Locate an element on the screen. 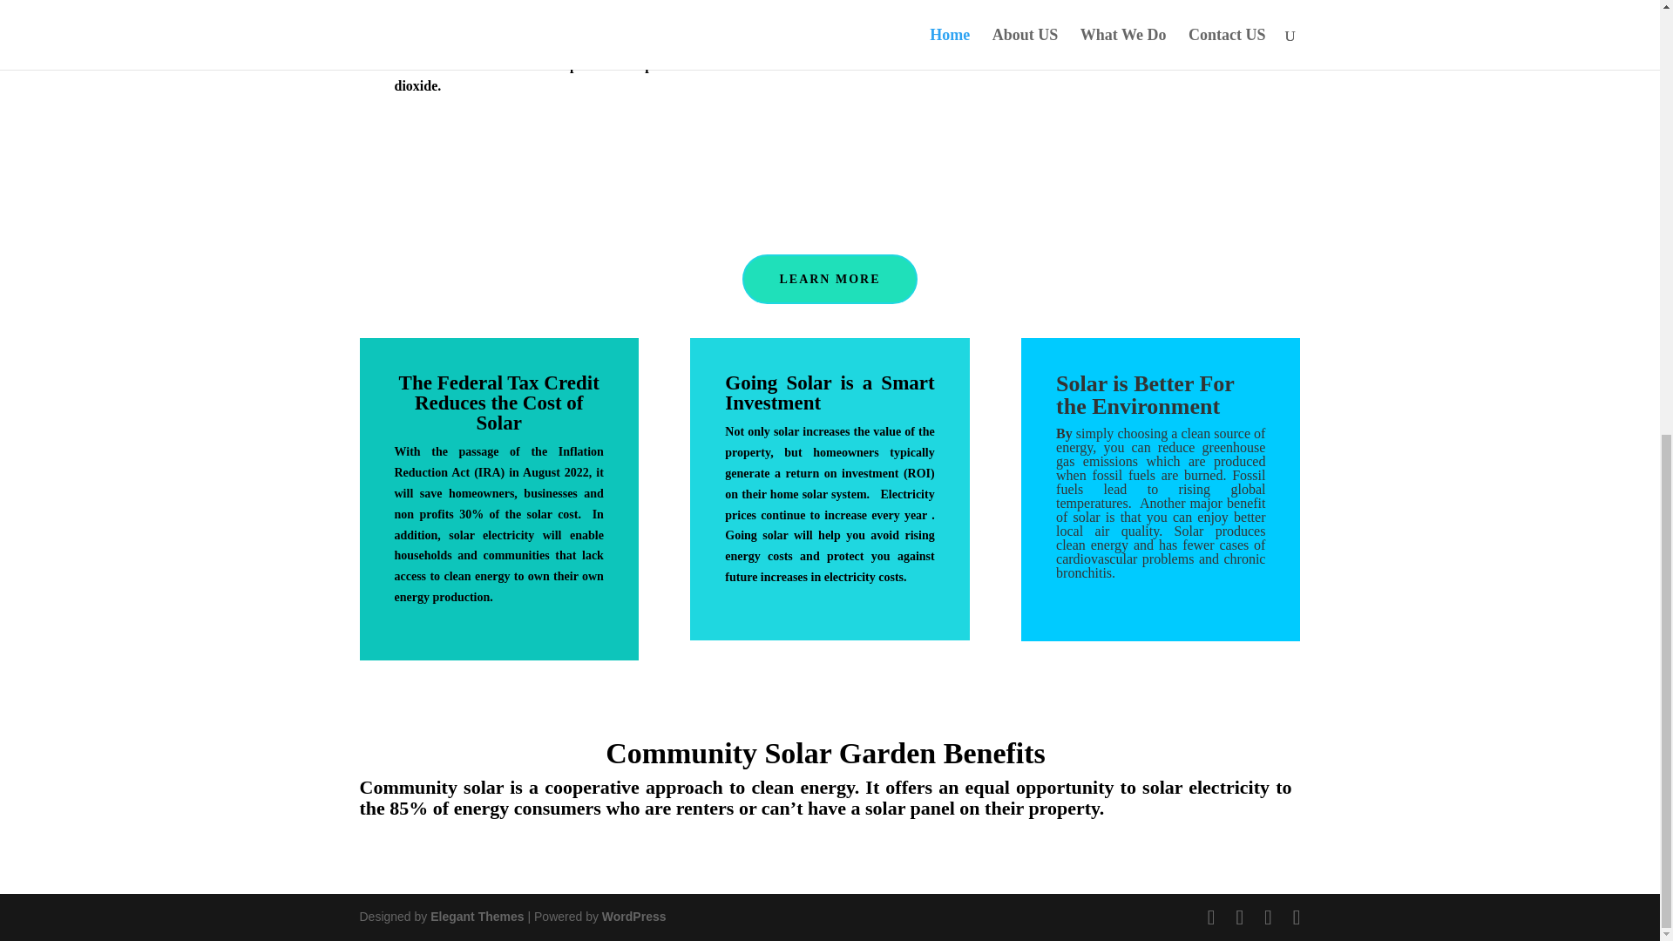  LEARN MORE is located at coordinates (830, 279).